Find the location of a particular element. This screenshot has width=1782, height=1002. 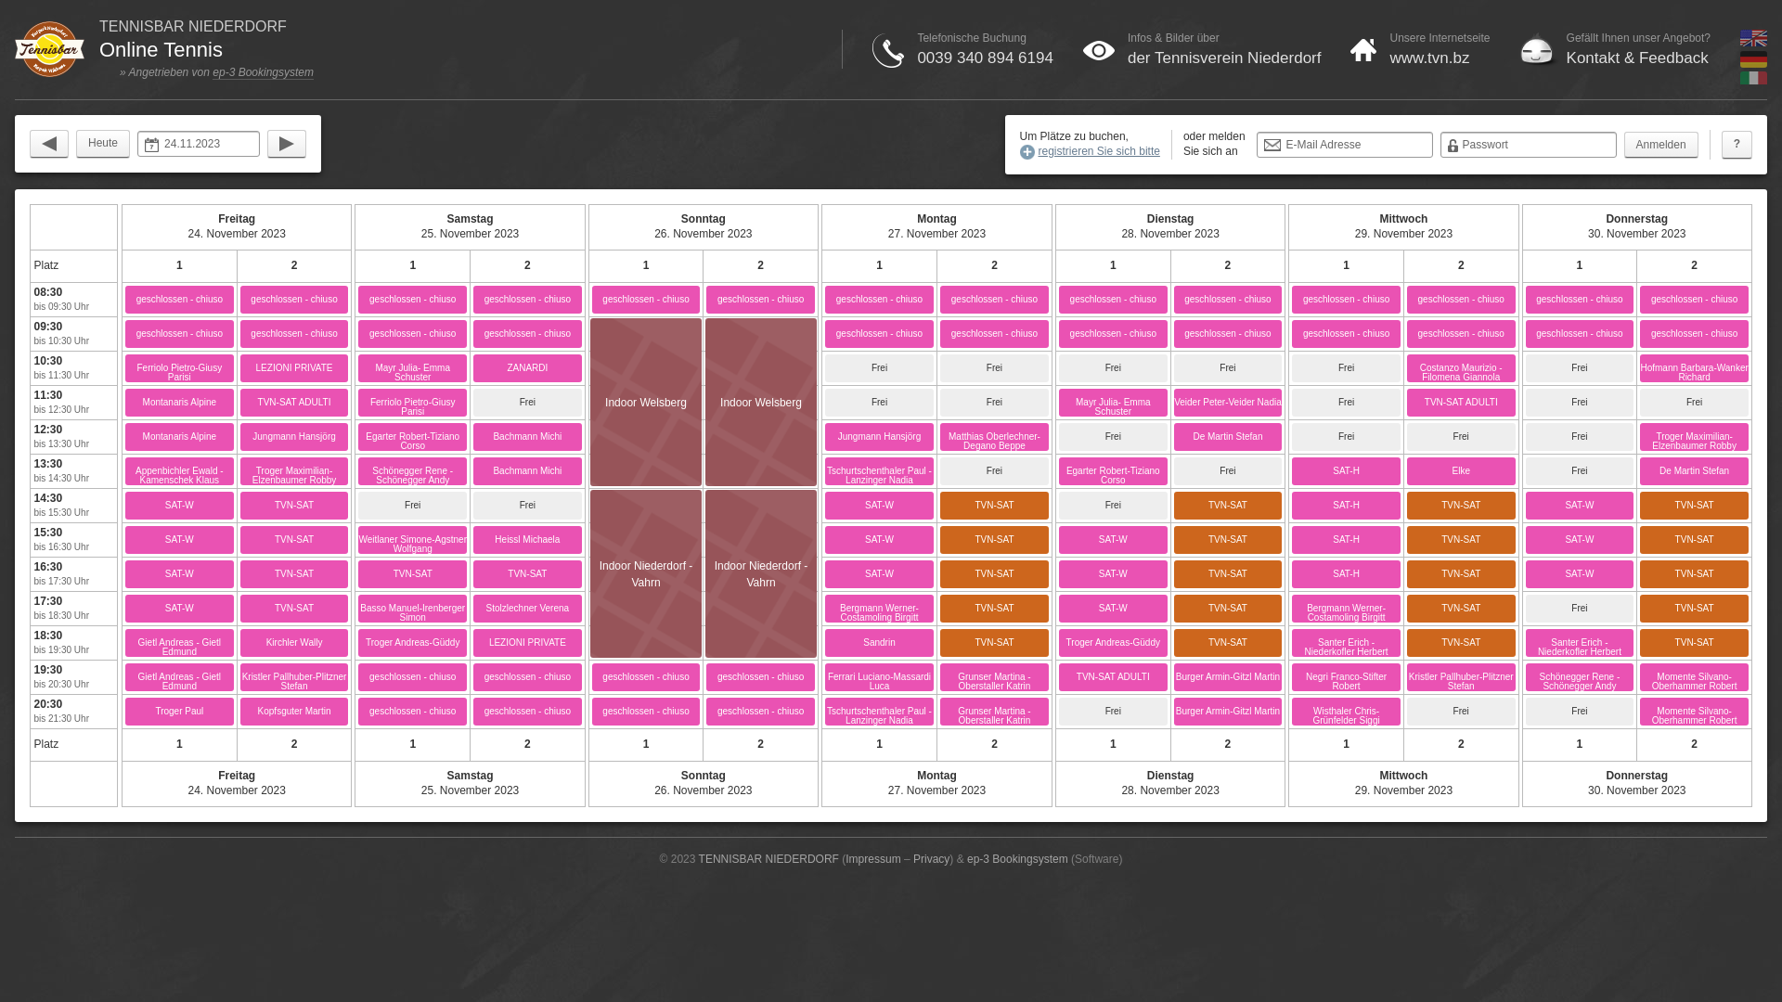

  is located at coordinates (49, 144).